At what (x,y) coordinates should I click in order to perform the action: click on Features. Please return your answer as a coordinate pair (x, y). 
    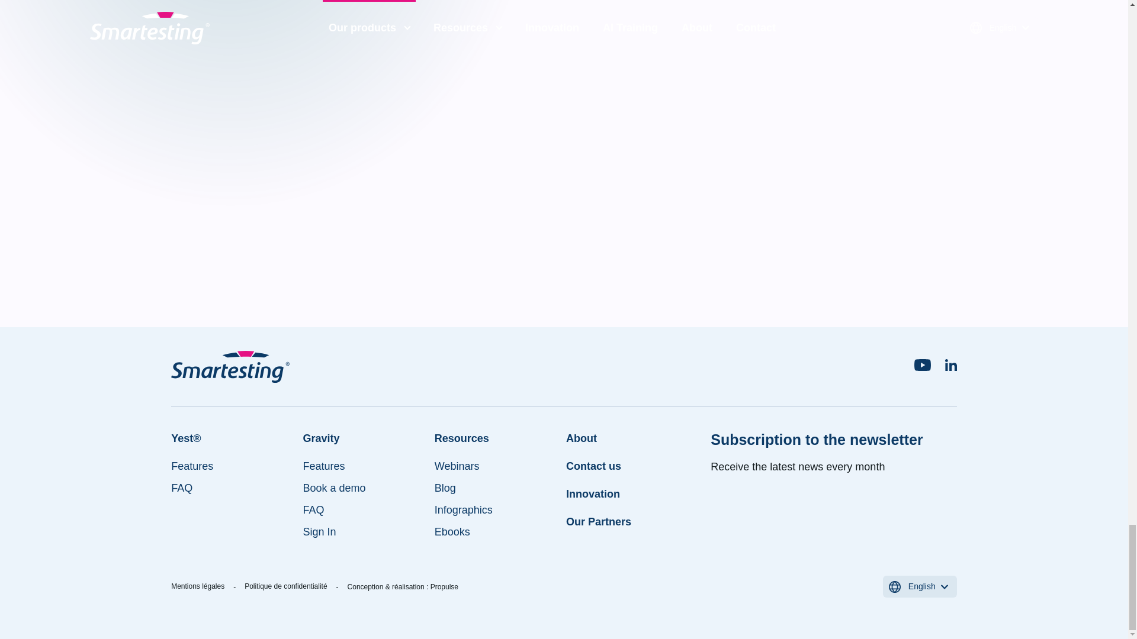
    Looking at the image, I should click on (362, 466).